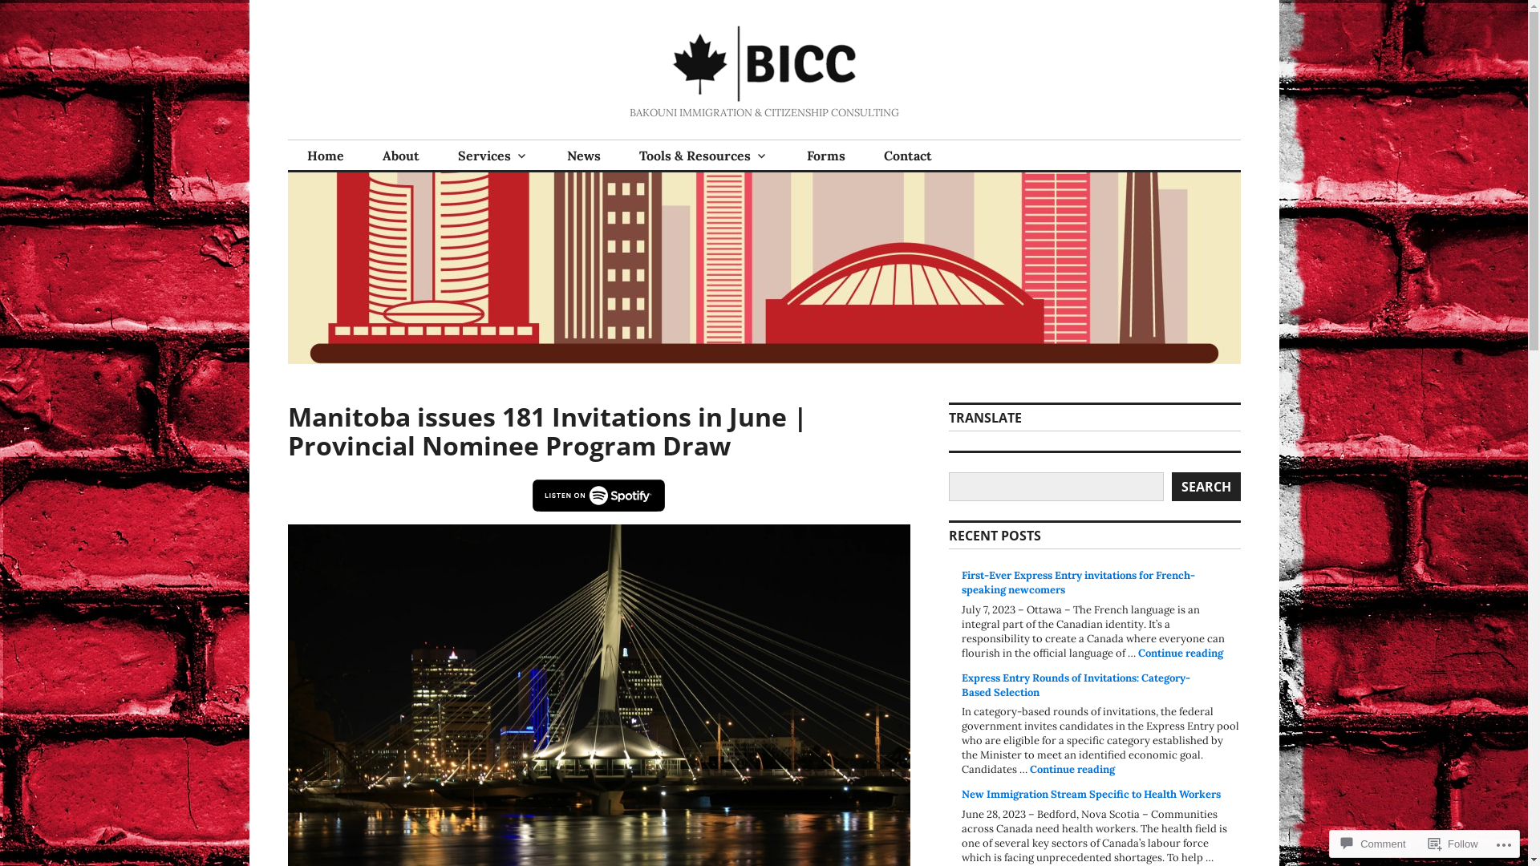  I want to click on Home, so click(325, 156).